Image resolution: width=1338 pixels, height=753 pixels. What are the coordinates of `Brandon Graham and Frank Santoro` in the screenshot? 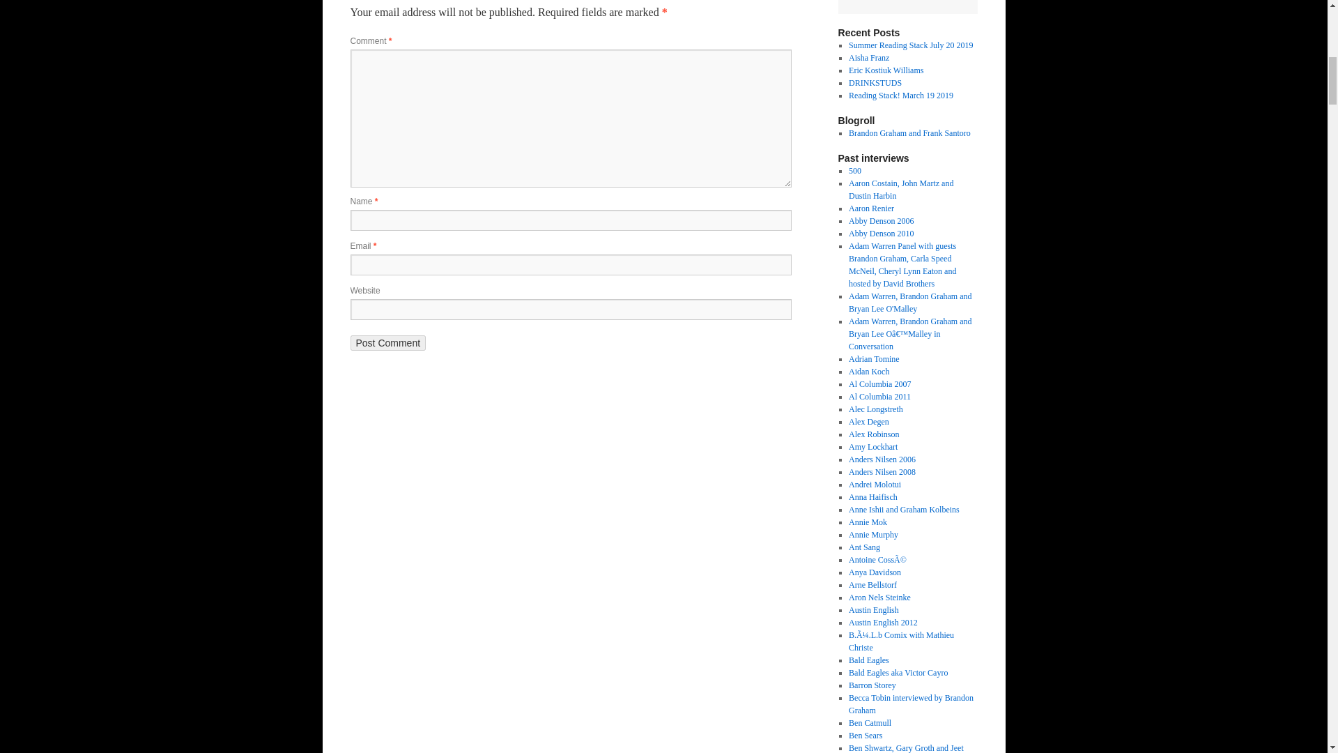 It's located at (909, 132).